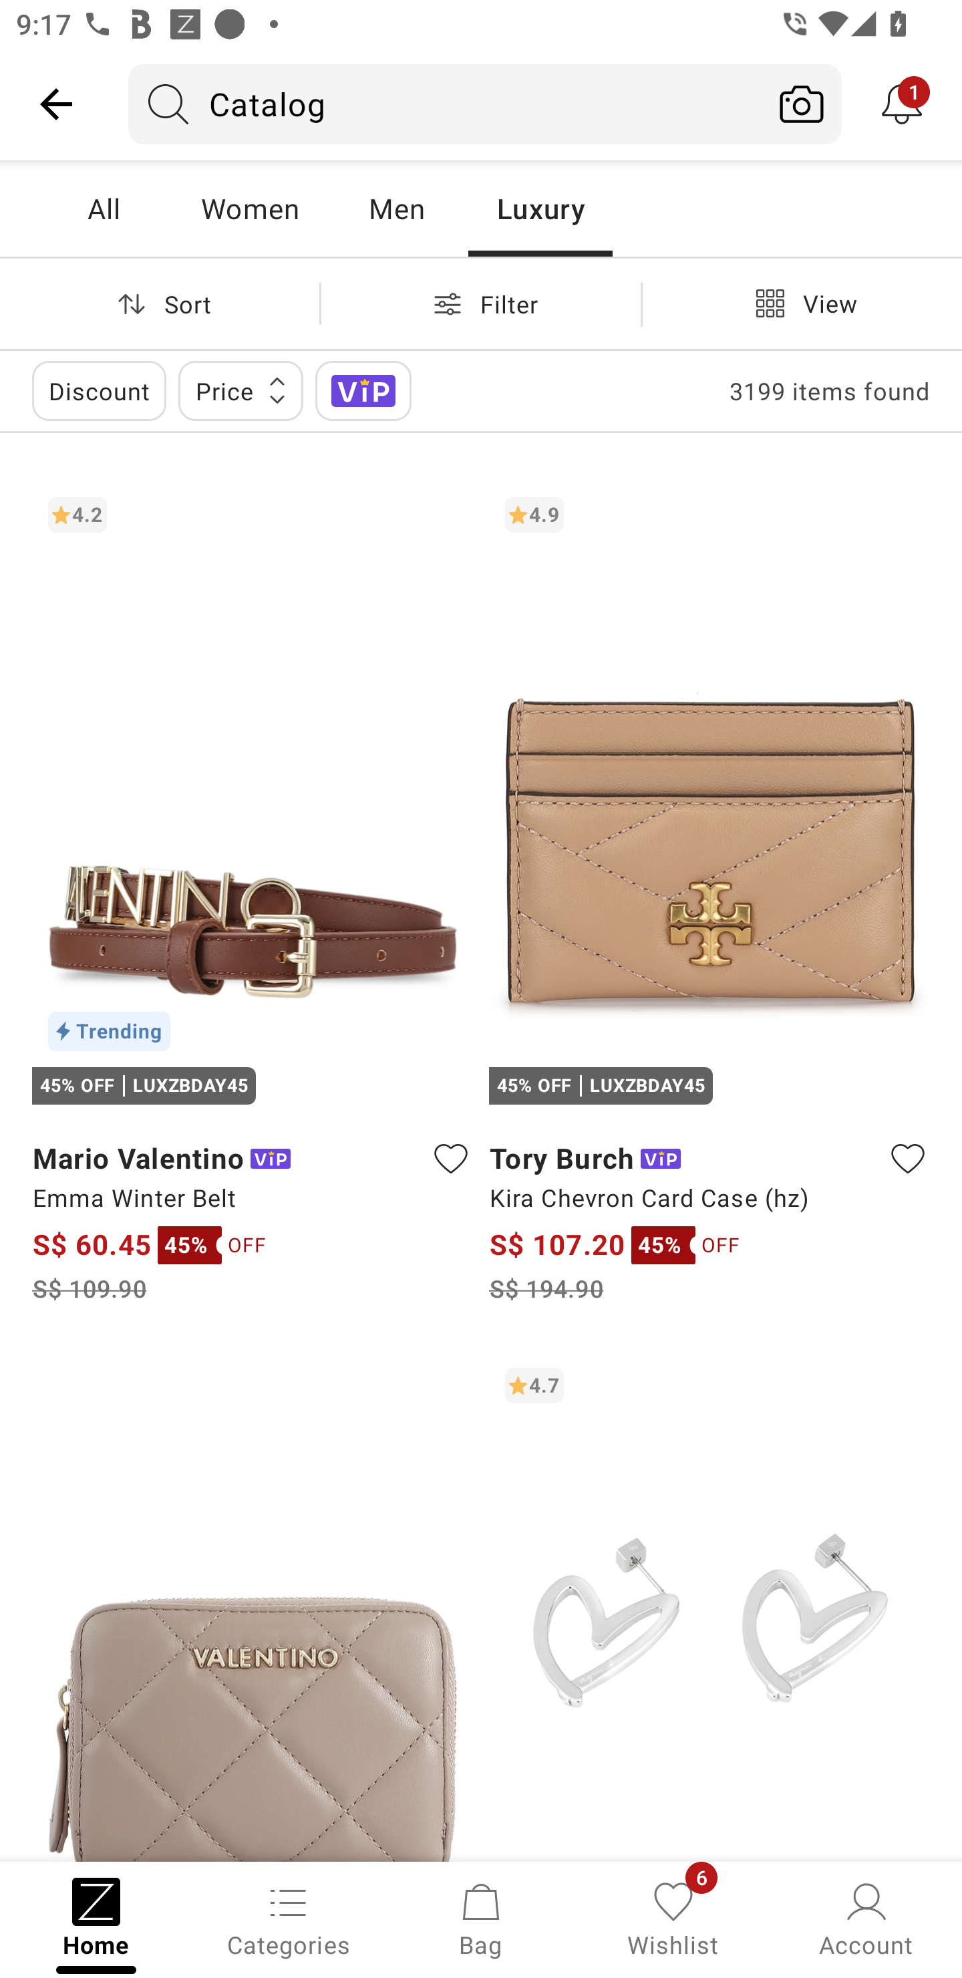  What do you see at coordinates (673, 1918) in the screenshot?
I see `Wishlist, 6 new notifications Wishlist` at bounding box center [673, 1918].